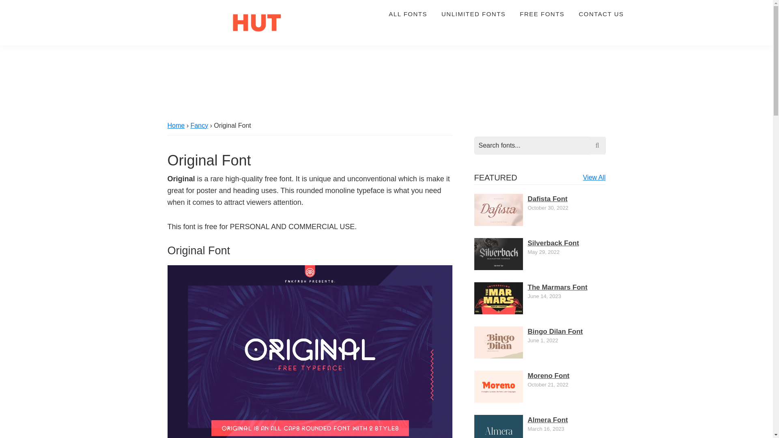 The image size is (779, 438). What do you see at coordinates (407, 14) in the screenshot?
I see `ALL FONTS` at bounding box center [407, 14].